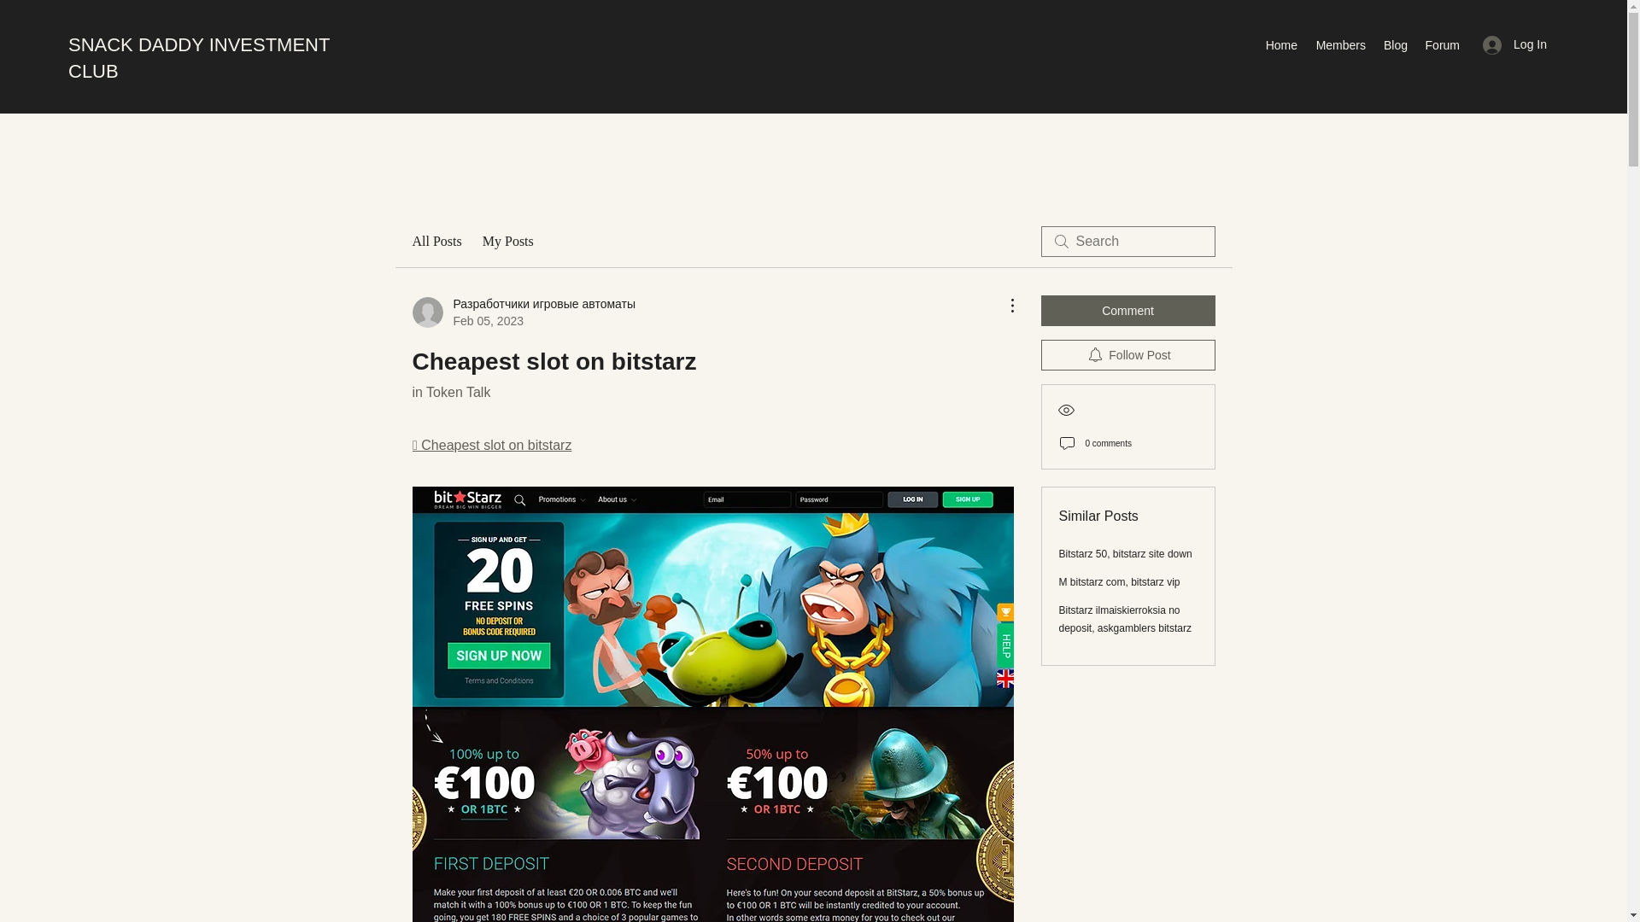  Describe the element at coordinates (1442, 44) in the screenshot. I see `Forum` at that location.